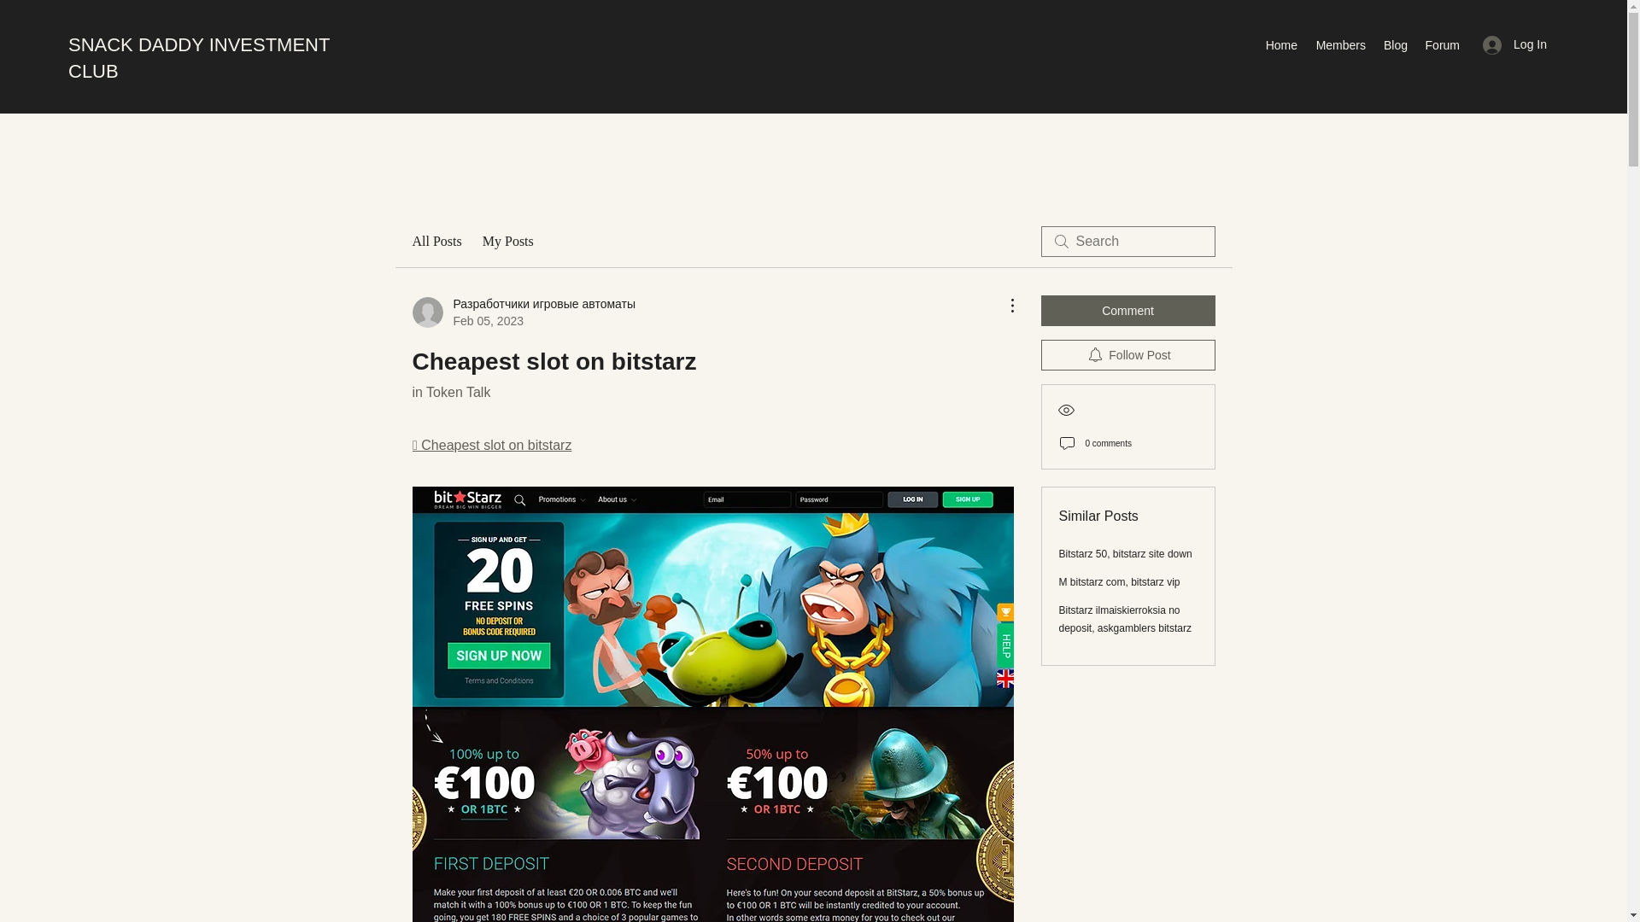  Describe the element at coordinates (1442, 44) in the screenshot. I see `Forum` at that location.